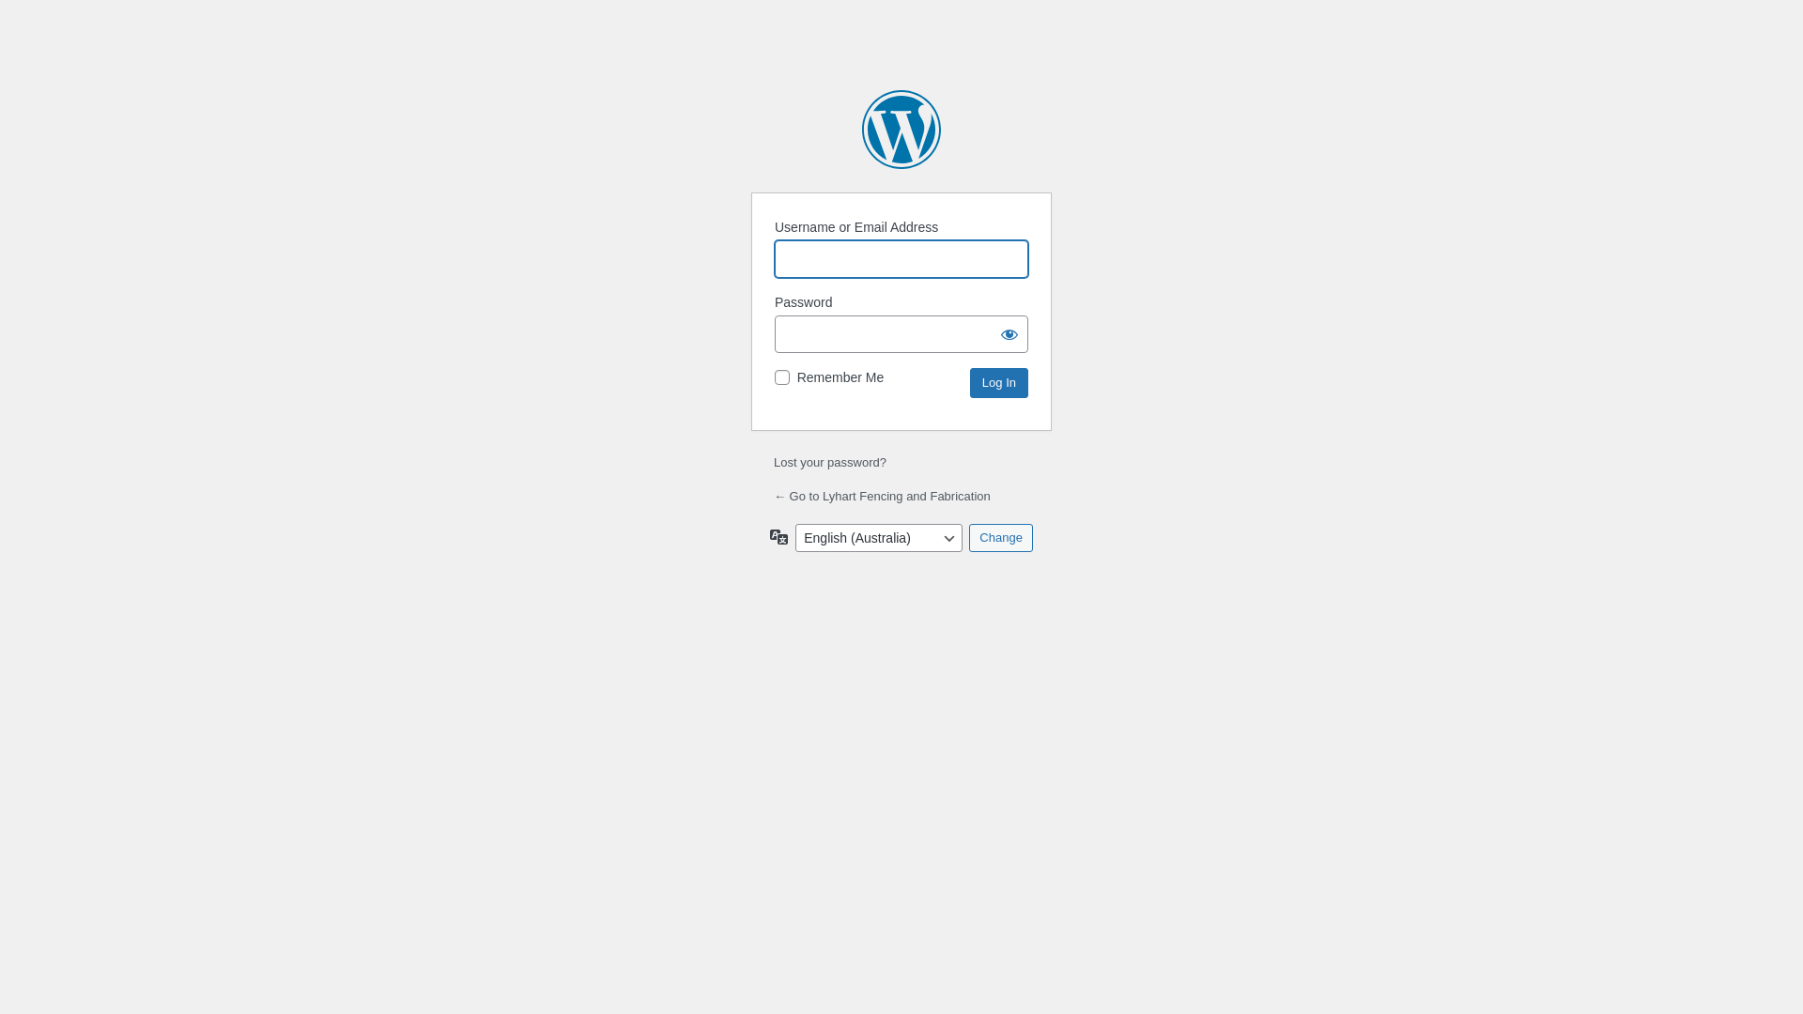 Image resolution: width=1803 pixels, height=1014 pixels. I want to click on Powered by WordPress, so click(901, 130).